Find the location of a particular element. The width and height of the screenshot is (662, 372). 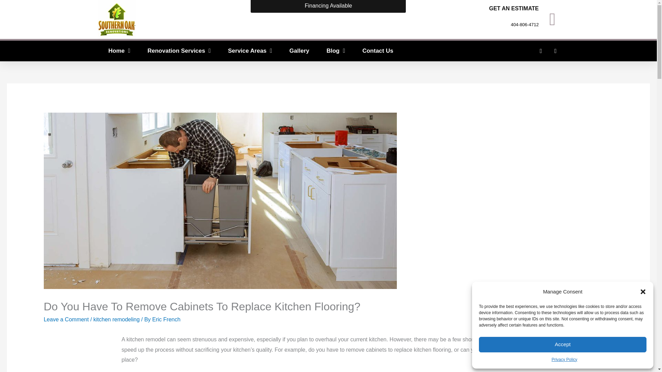

Gallery is located at coordinates (299, 51).